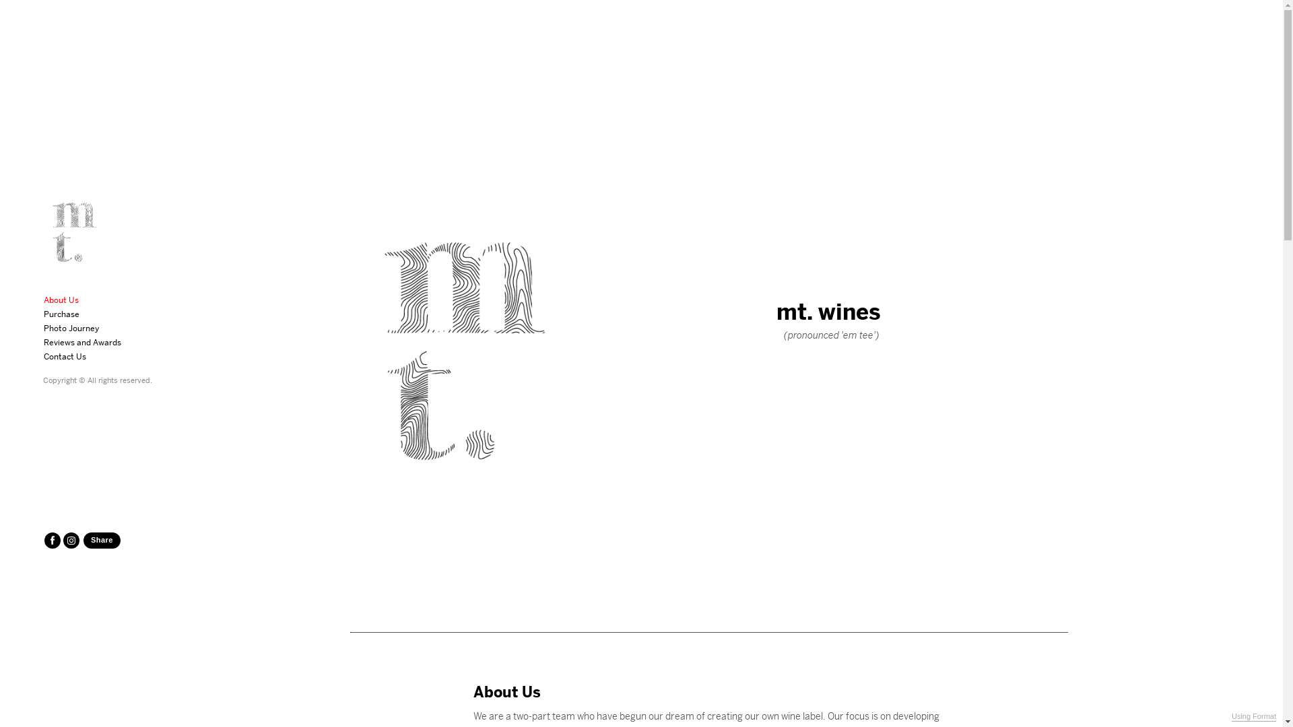  I want to click on Share, so click(102, 541).